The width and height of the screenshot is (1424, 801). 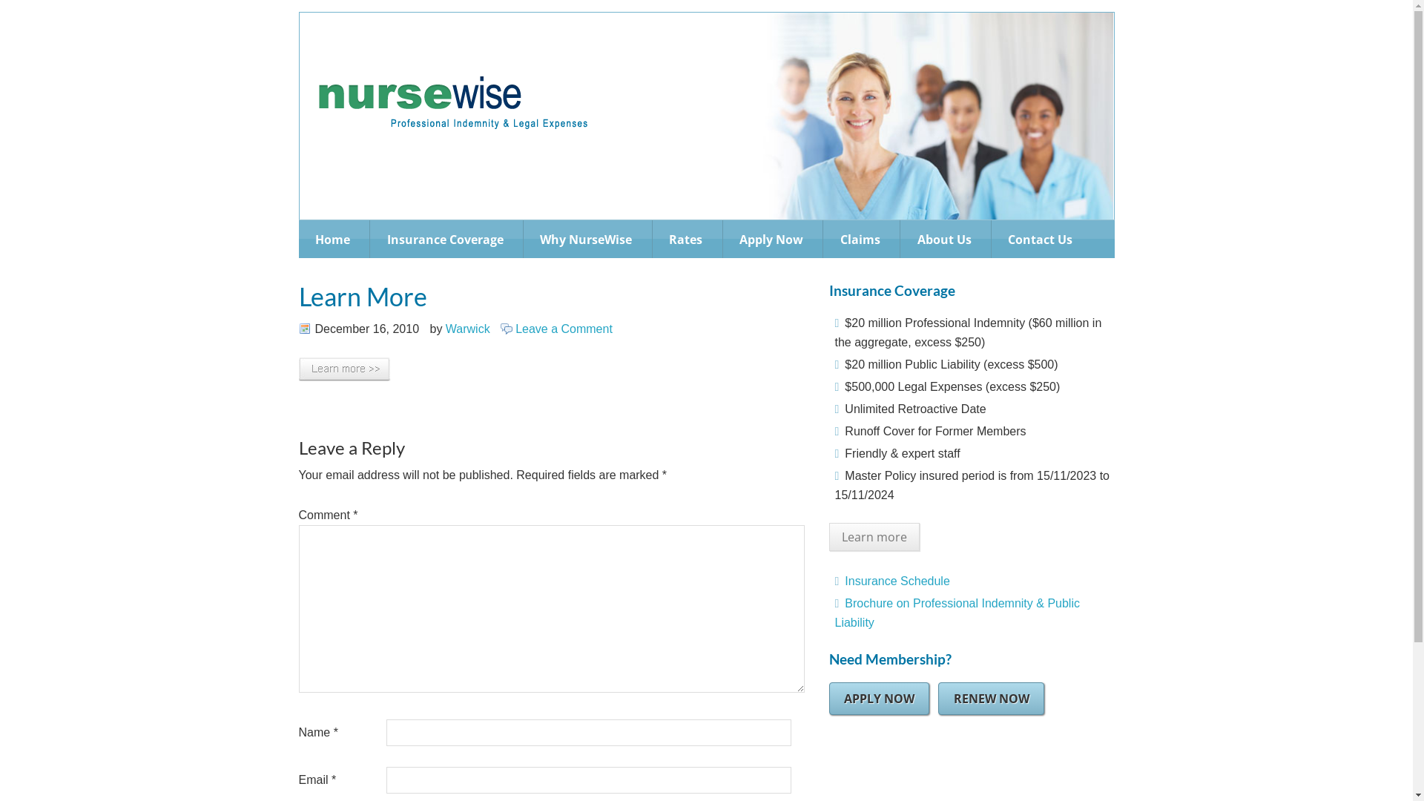 What do you see at coordinates (586, 239) in the screenshot?
I see `Why NurseWise` at bounding box center [586, 239].